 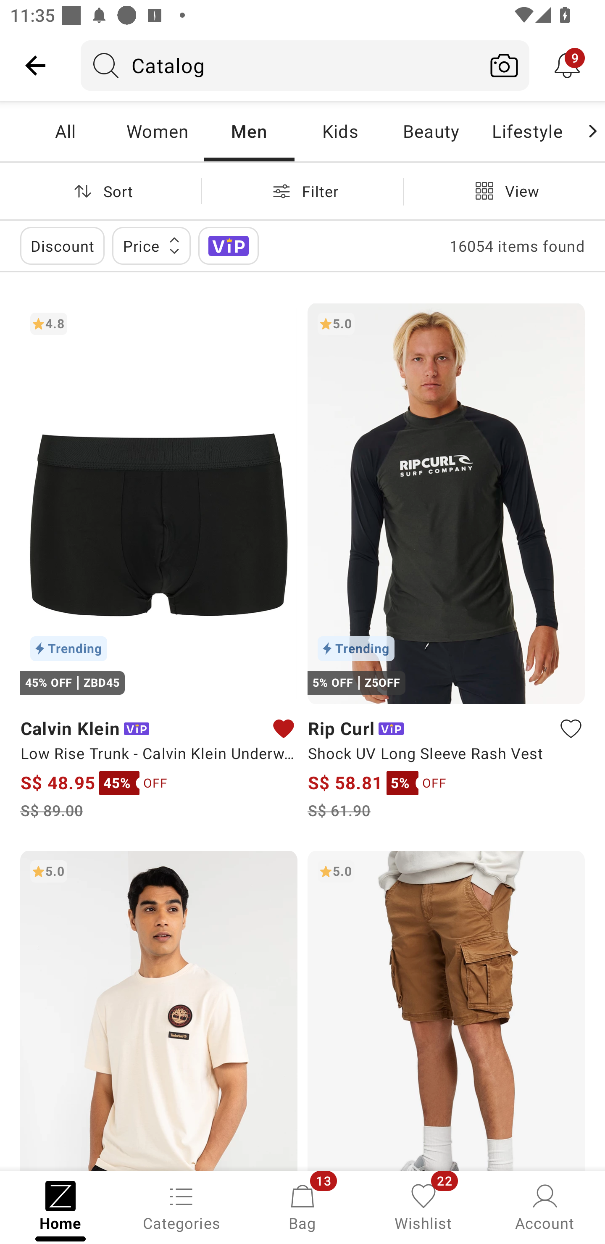 I want to click on Navigate up, so click(x=35, y=65).